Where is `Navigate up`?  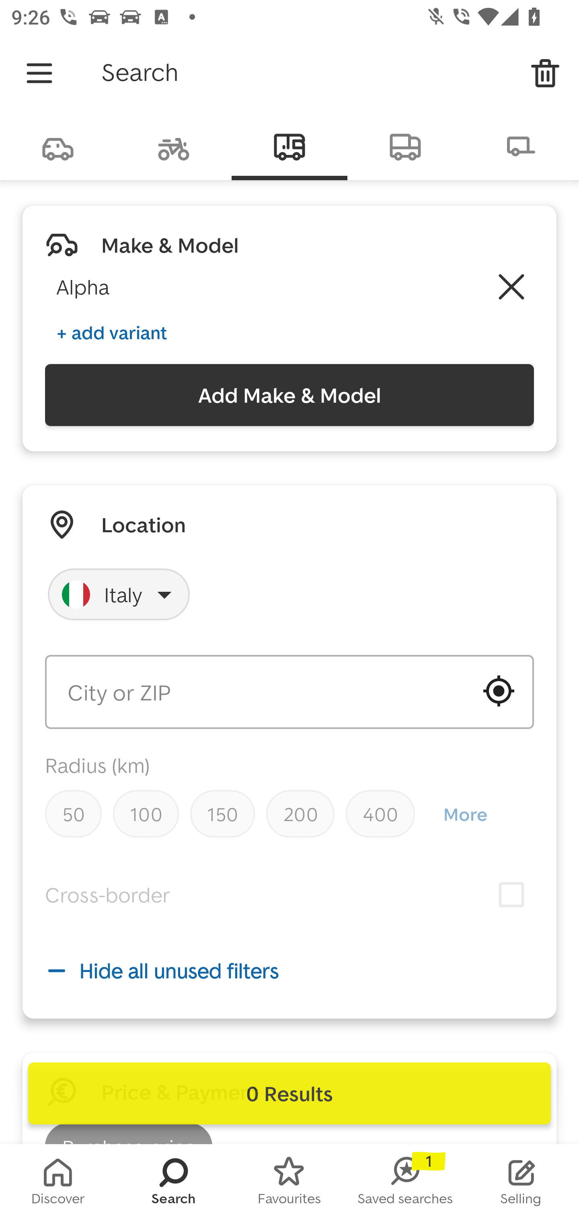 Navigate up is located at coordinates (39, 73).